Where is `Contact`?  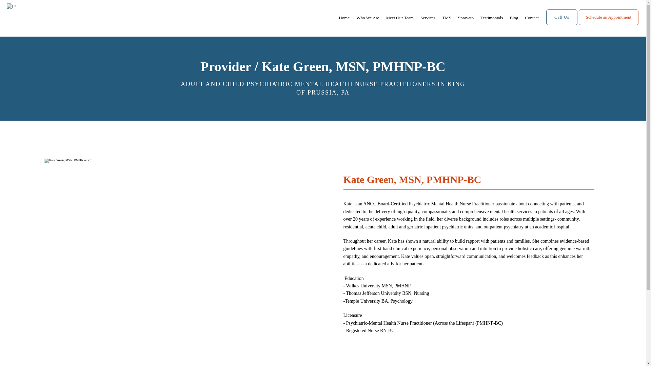
Contact is located at coordinates (531, 18).